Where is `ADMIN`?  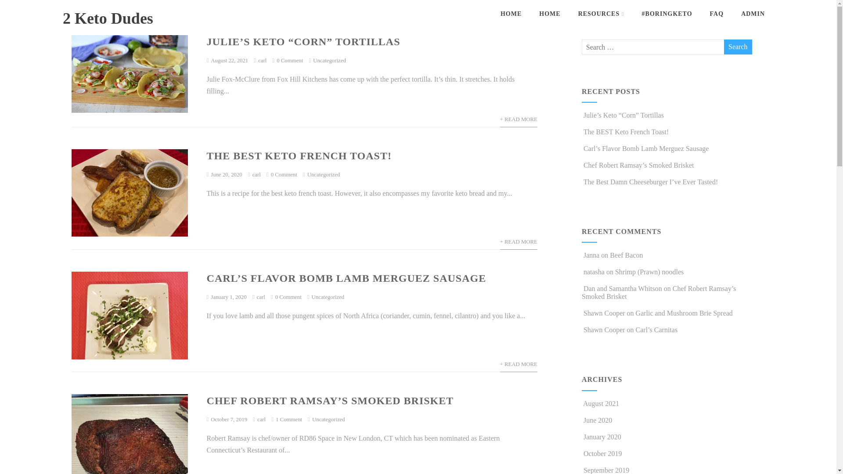 ADMIN is located at coordinates (753, 14).